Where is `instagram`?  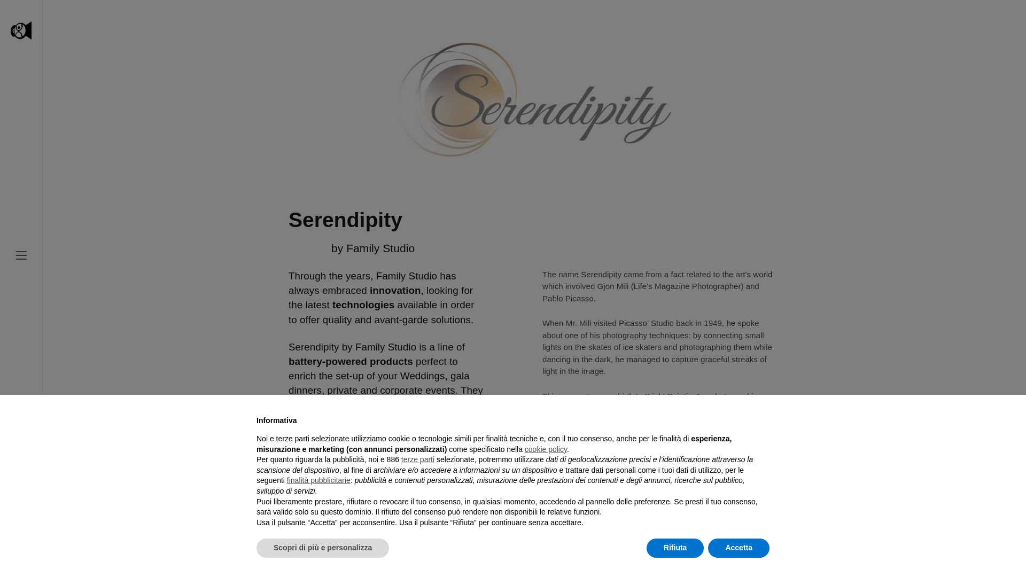 instagram is located at coordinates (21, 496).